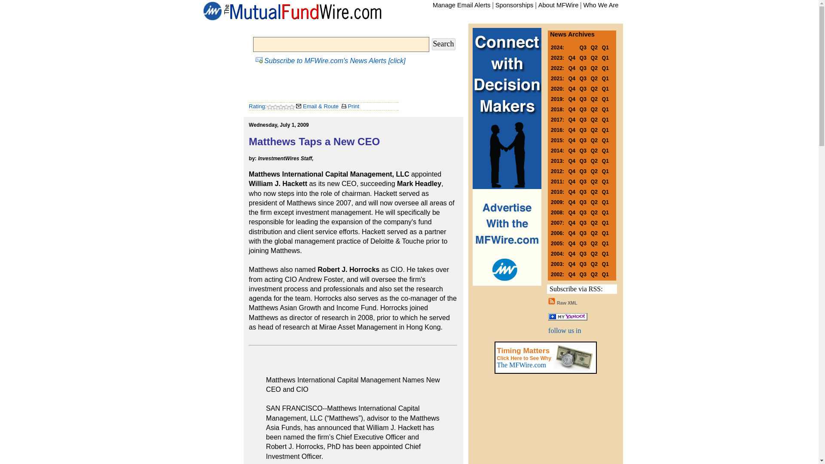 This screenshot has height=464, width=825. I want to click on Search, so click(443, 44).